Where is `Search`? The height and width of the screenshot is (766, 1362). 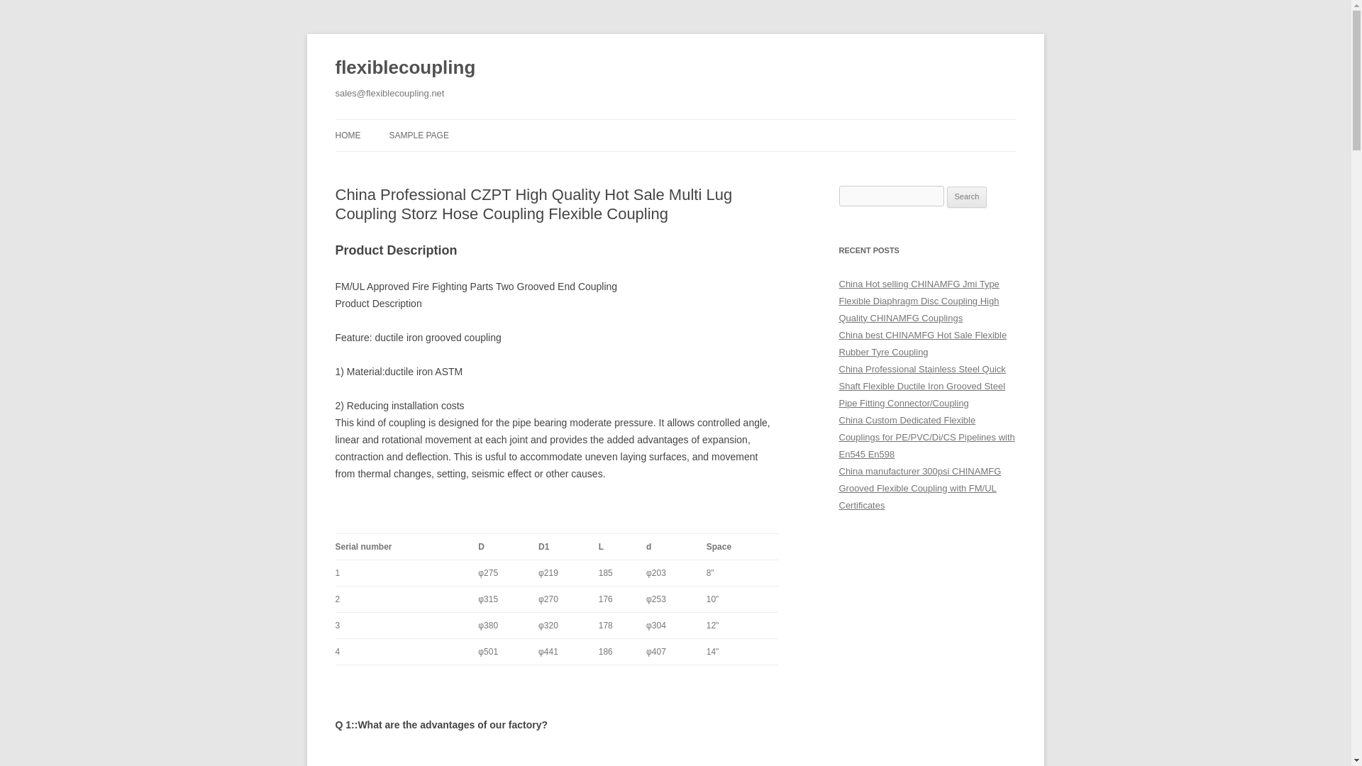 Search is located at coordinates (967, 197).